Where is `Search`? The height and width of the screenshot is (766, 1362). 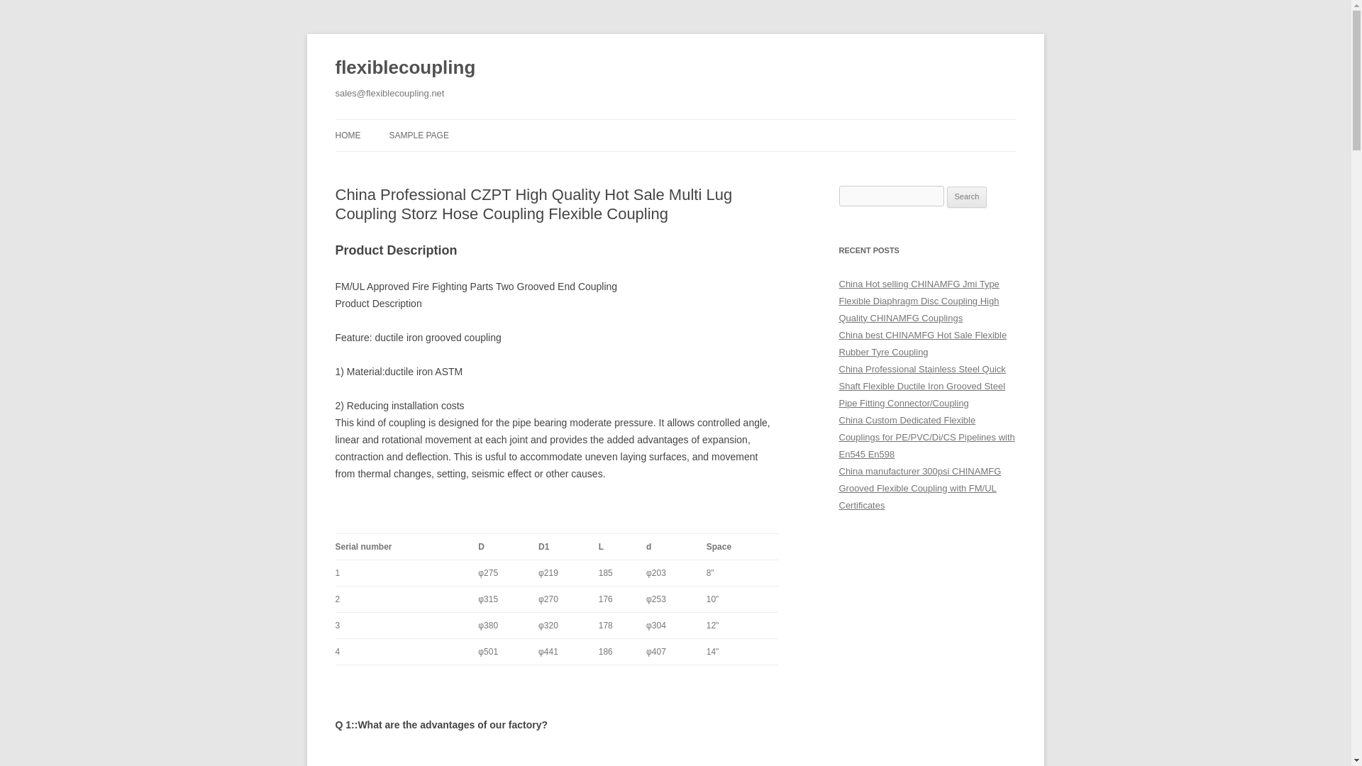 Search is located at coordinates (967, 197).